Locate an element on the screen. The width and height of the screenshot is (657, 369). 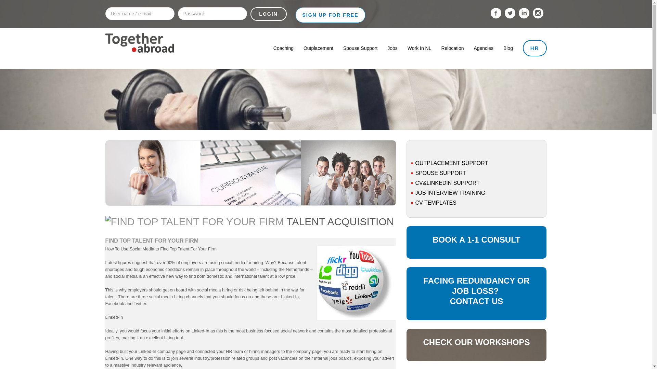
Coaching is located at coordinates (283, 48).